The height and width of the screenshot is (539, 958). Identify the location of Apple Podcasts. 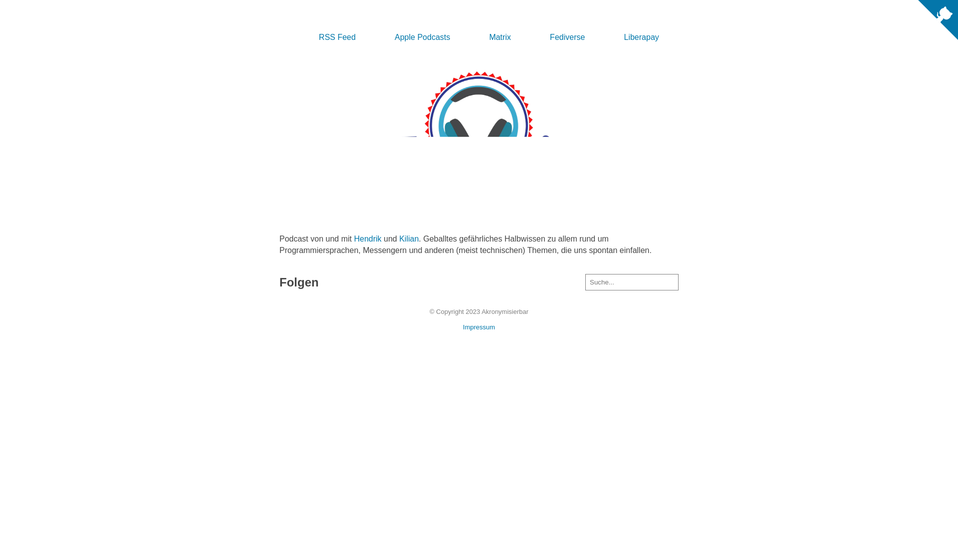
(422, 37).